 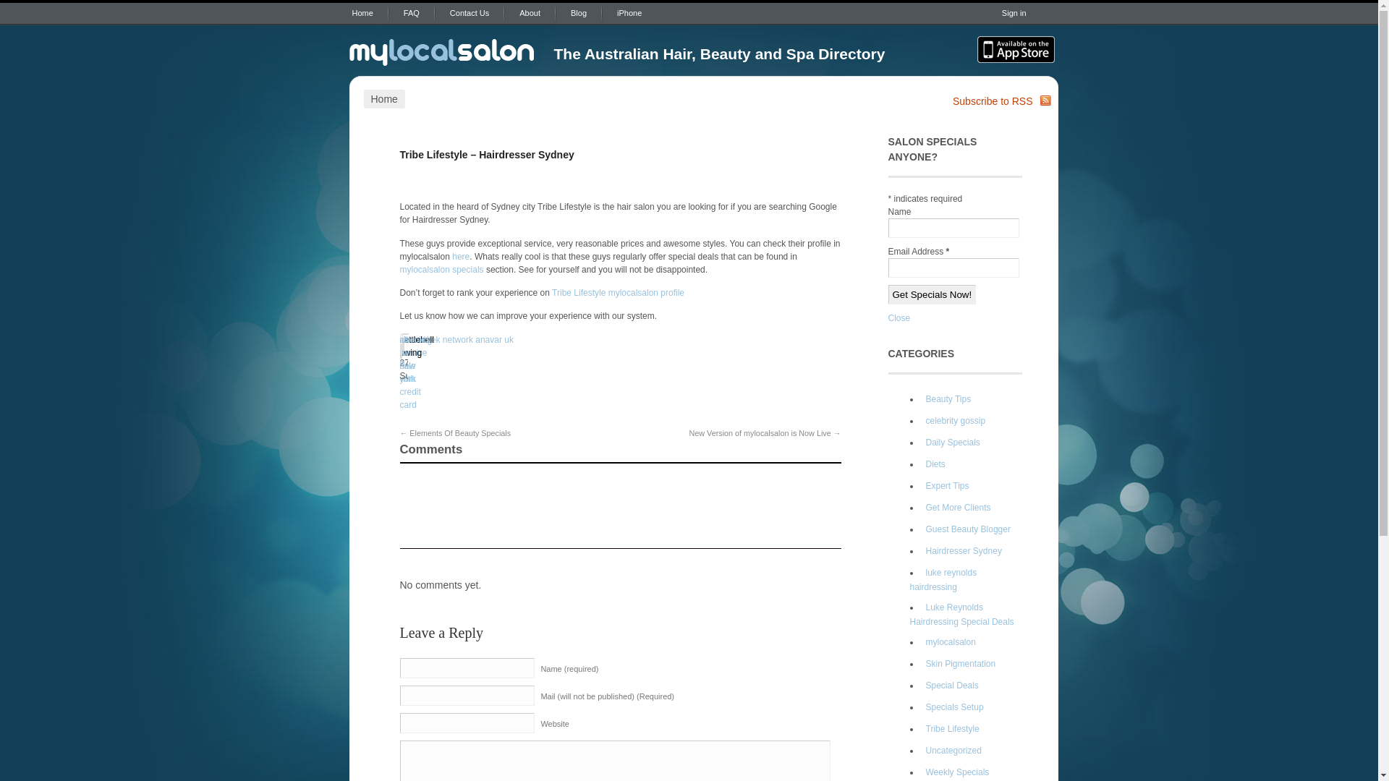 What do you see at coordinates (900, 318) in the screenshot?
I see `Close` at bounding box center [900, 318].